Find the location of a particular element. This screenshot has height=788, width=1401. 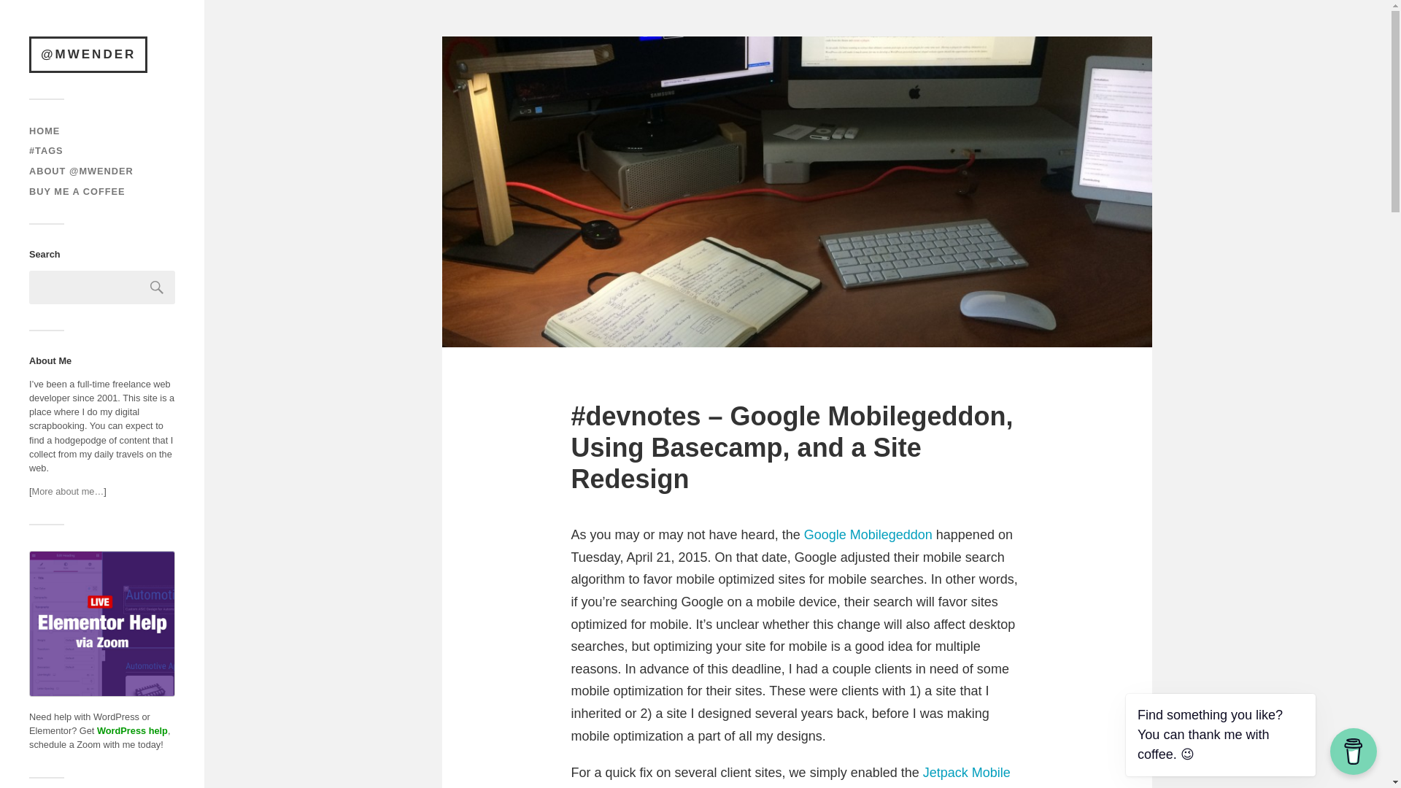

Google Mobilegeddon is located at coordinates (868, 534).